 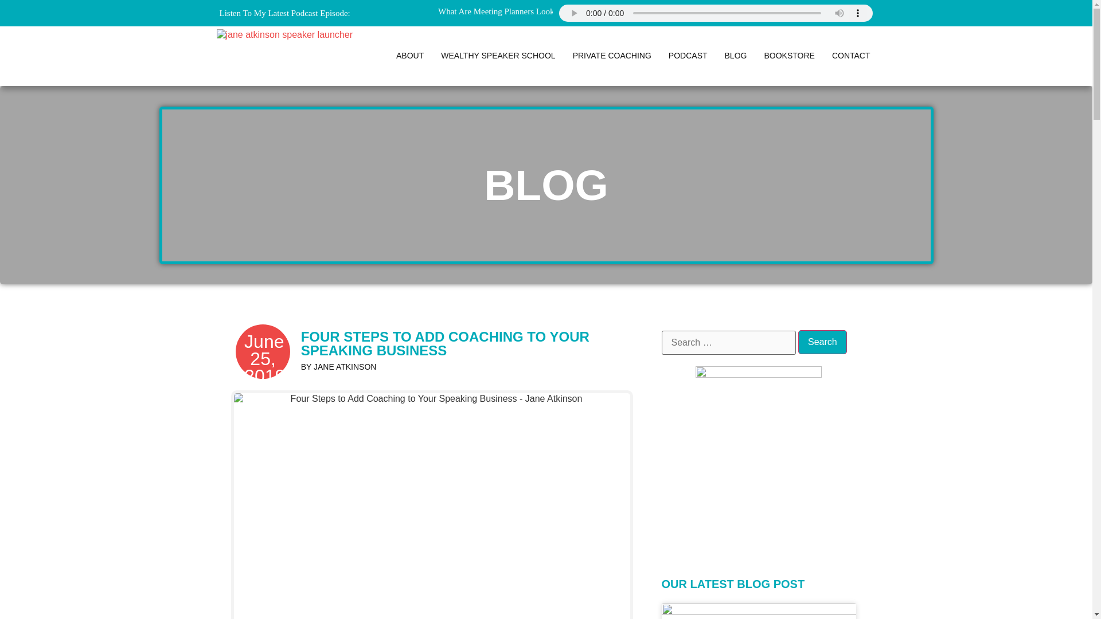 I want to click on Search, so click(x=822, y=342).